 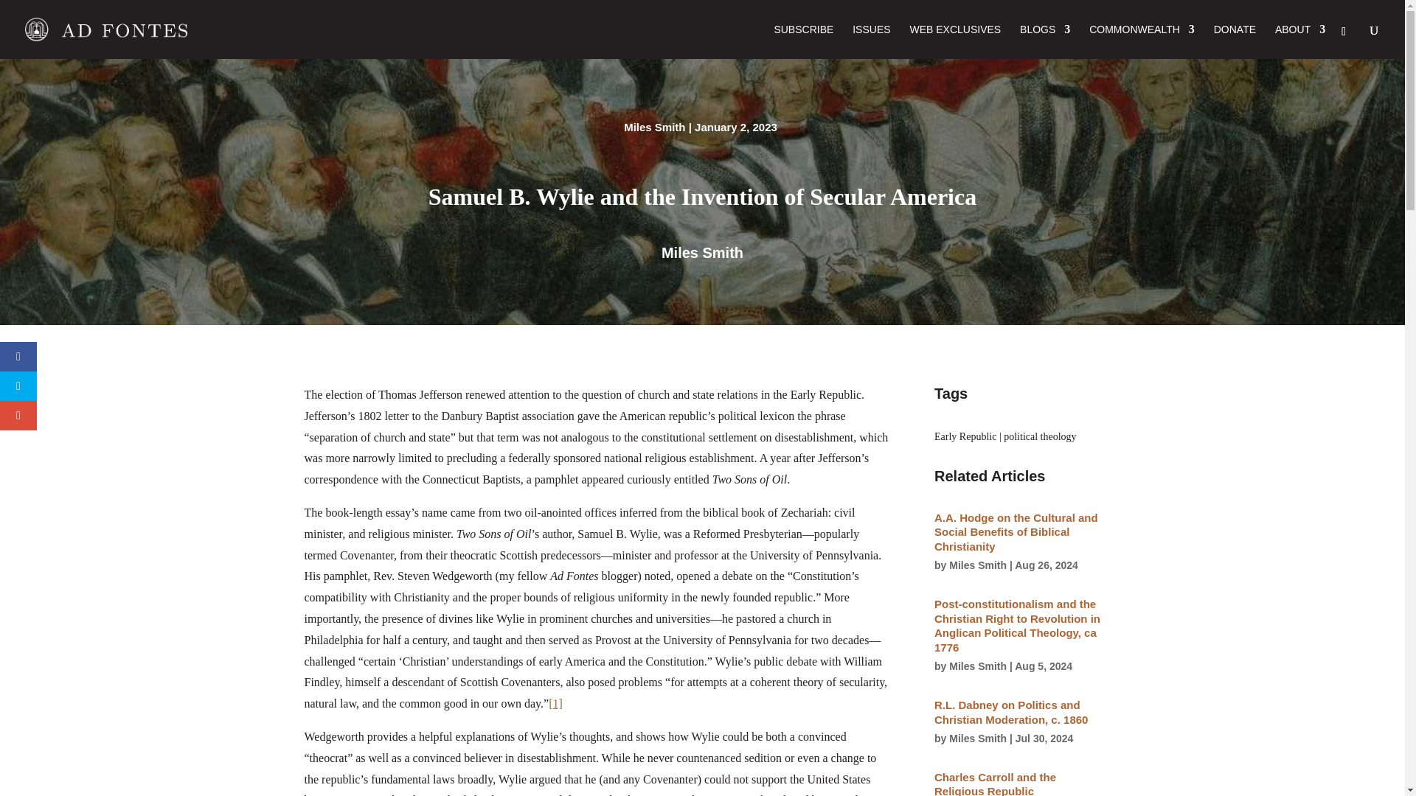 I want to click on SUBSCRIBE, so click(x=803, y=41).